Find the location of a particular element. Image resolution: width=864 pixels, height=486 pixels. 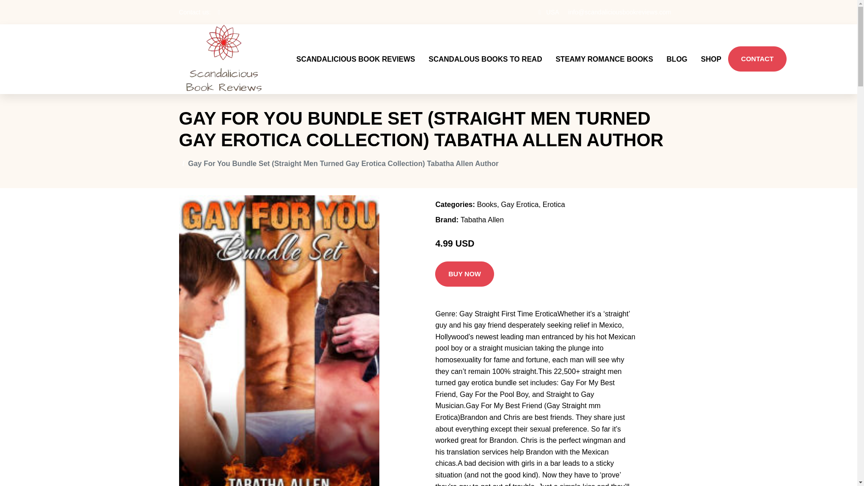

SCANDALOUS BOOKS TO READ is located at coordinates (485, 59).